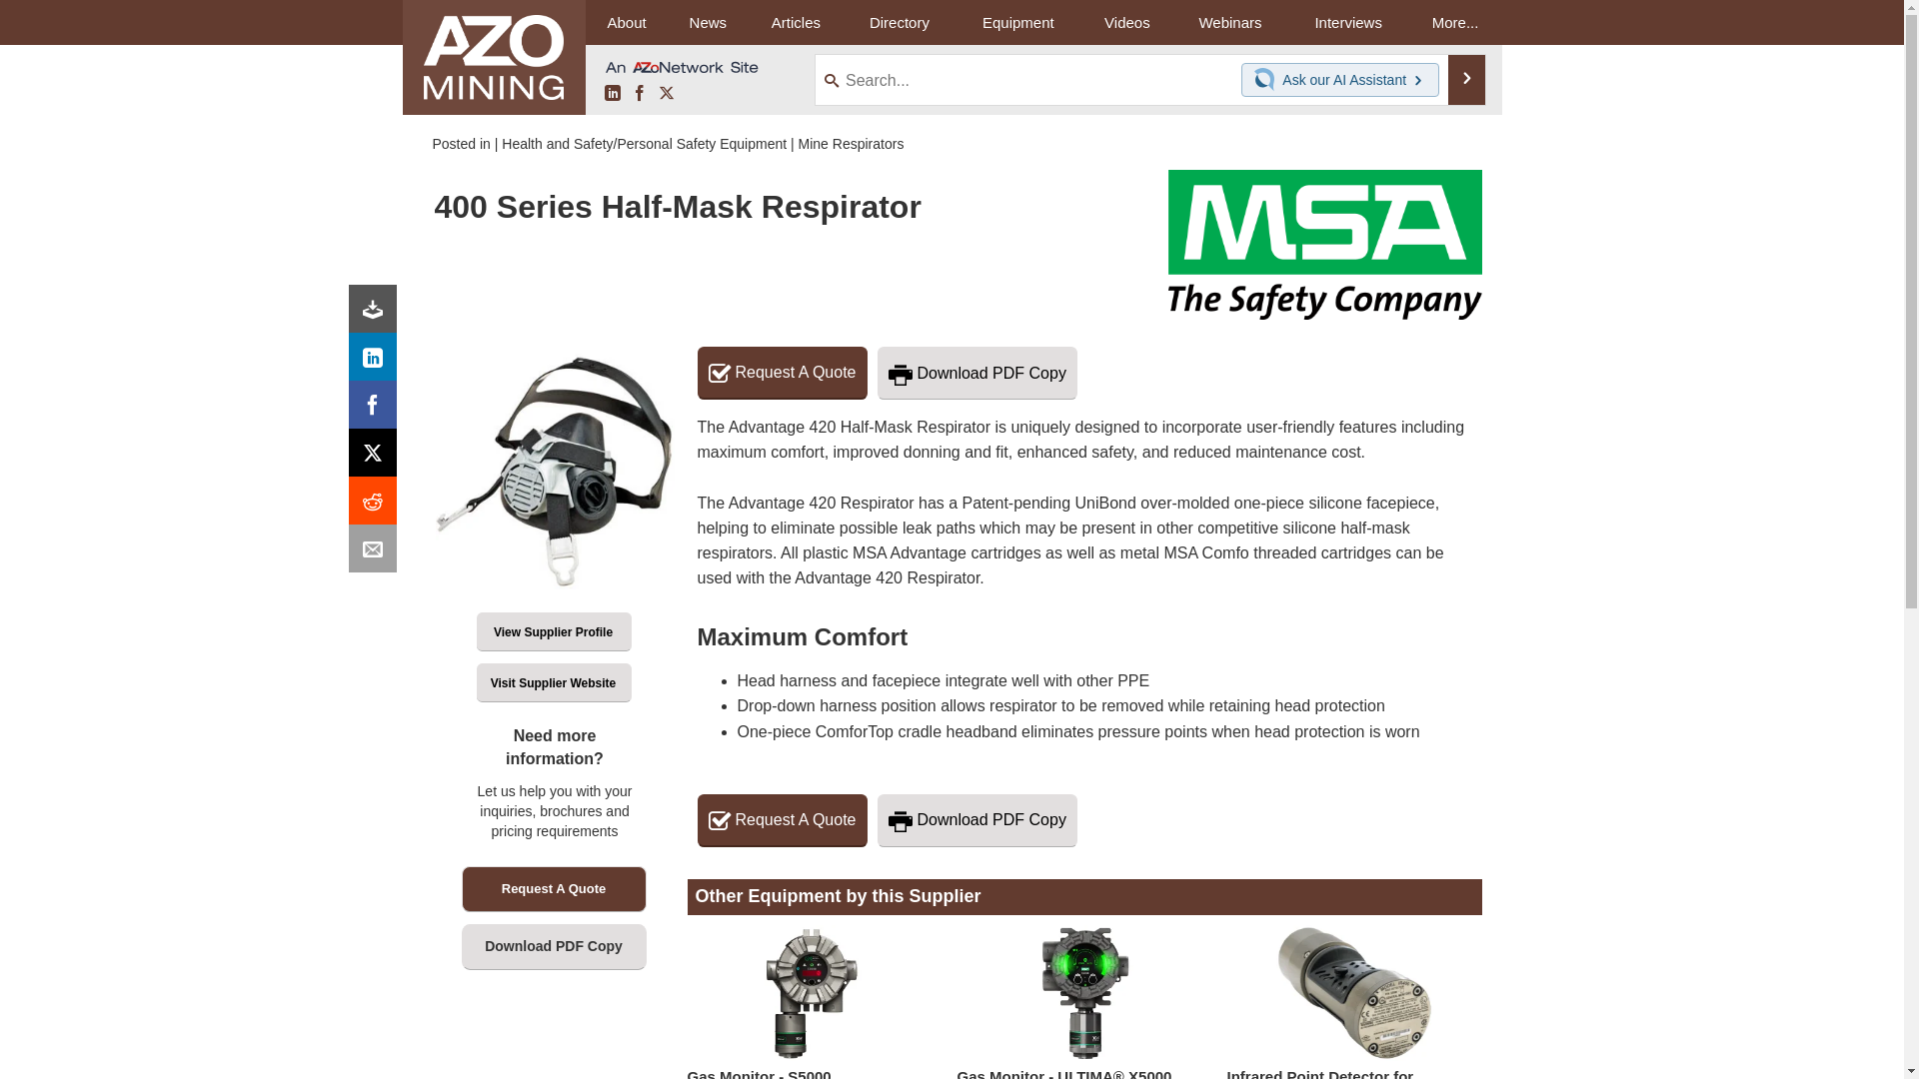 This screenshot has width=1919, height=1079. What do you see at coordinates (899, 22) in the screenshot?
I see `Directory` at bounding box center [899, 22].